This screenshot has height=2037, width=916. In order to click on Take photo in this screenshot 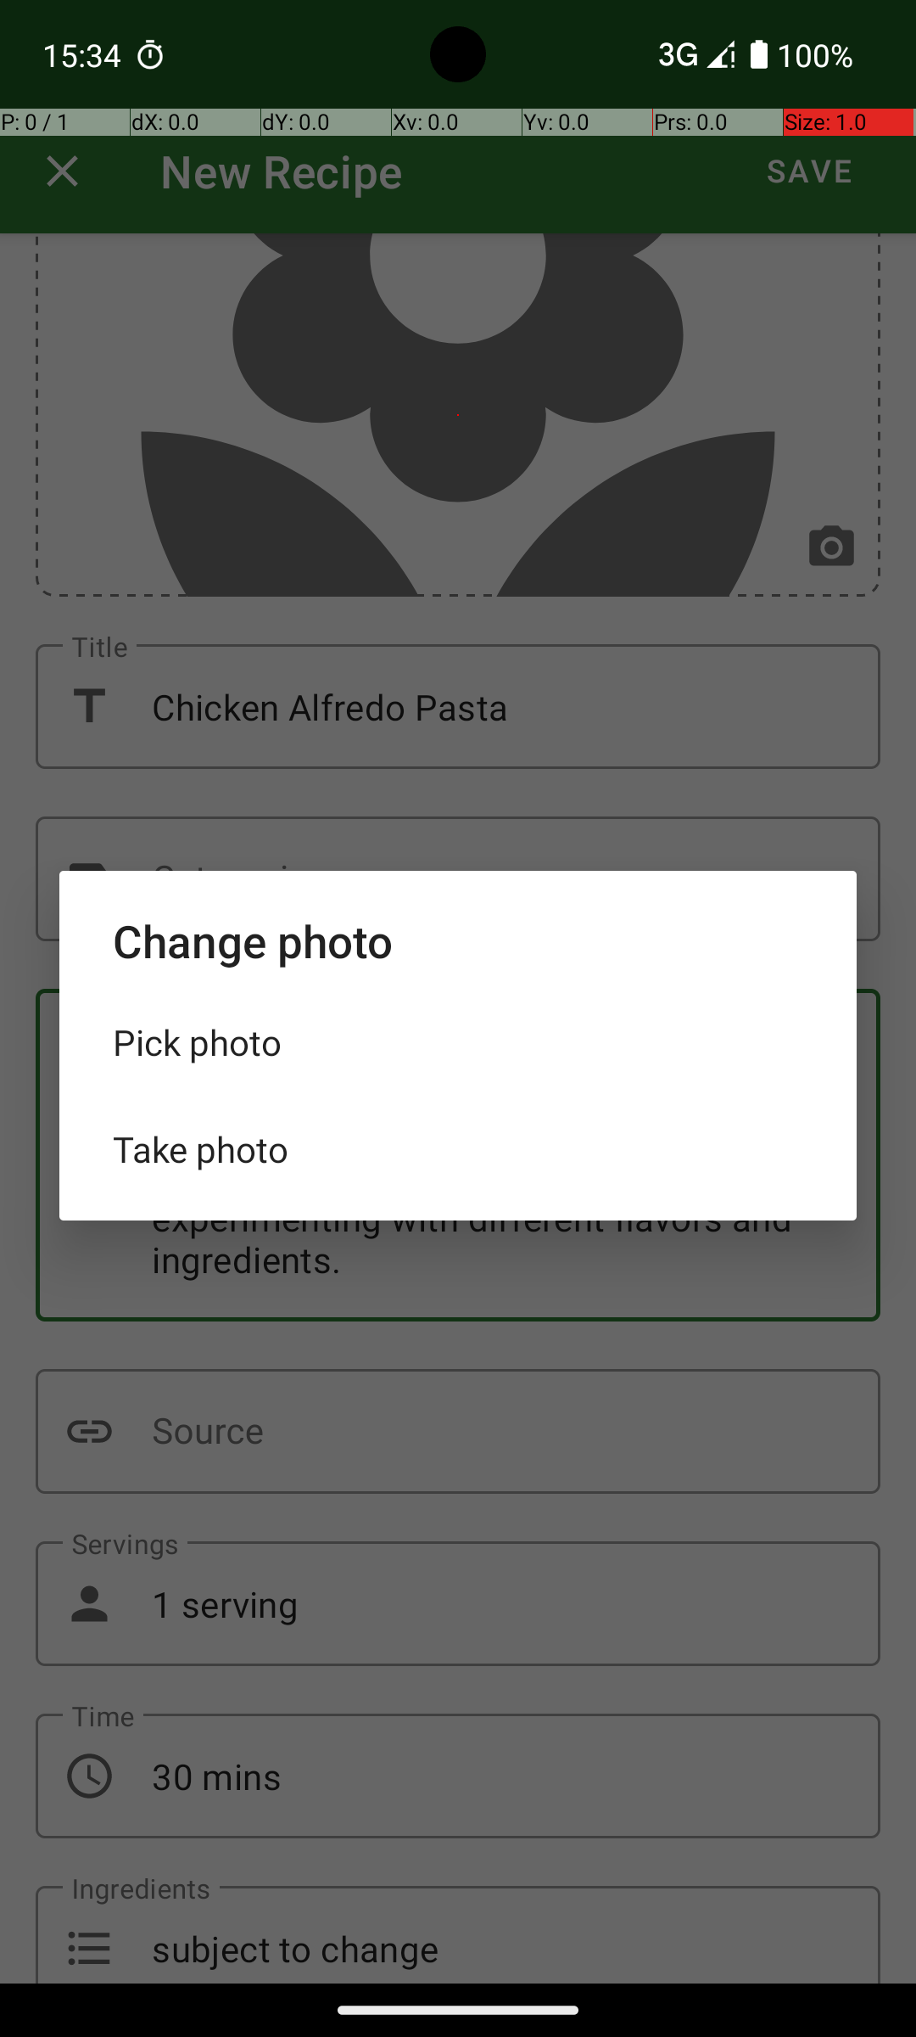, I will do `click(458, 1149)`.